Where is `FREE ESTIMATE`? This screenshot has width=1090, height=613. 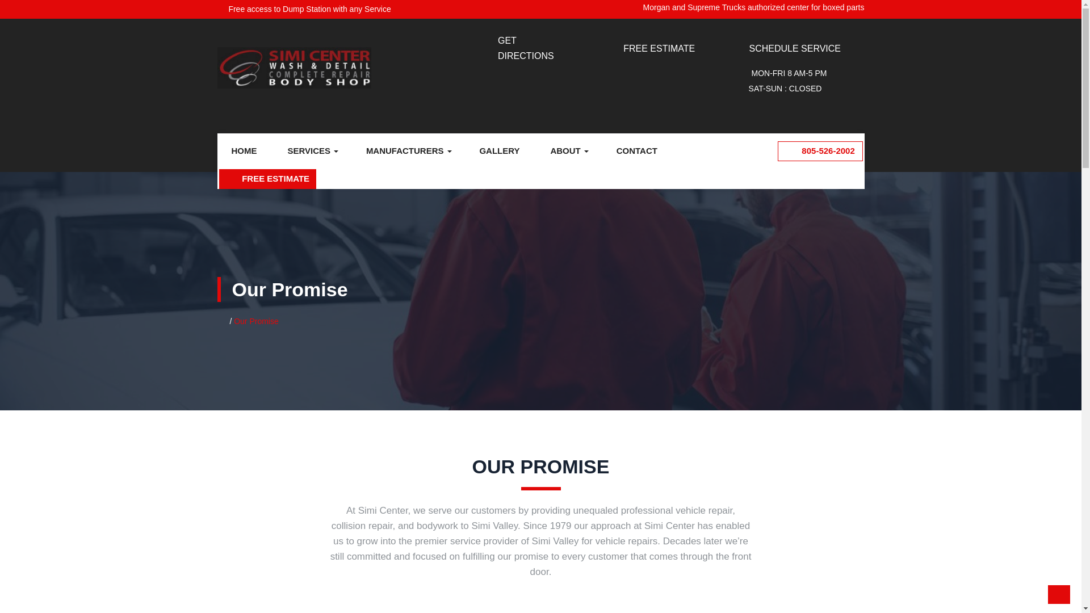
FREE ESTIMATE is located at coordinates (659, 48).